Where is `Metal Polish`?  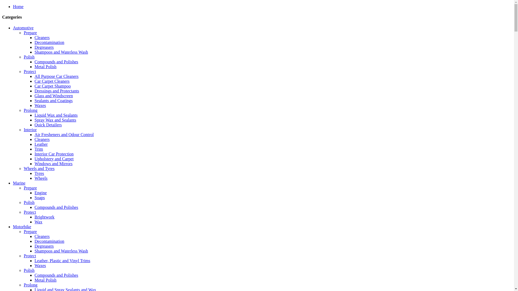
Metal Polish is located at coordinates (45, 67).